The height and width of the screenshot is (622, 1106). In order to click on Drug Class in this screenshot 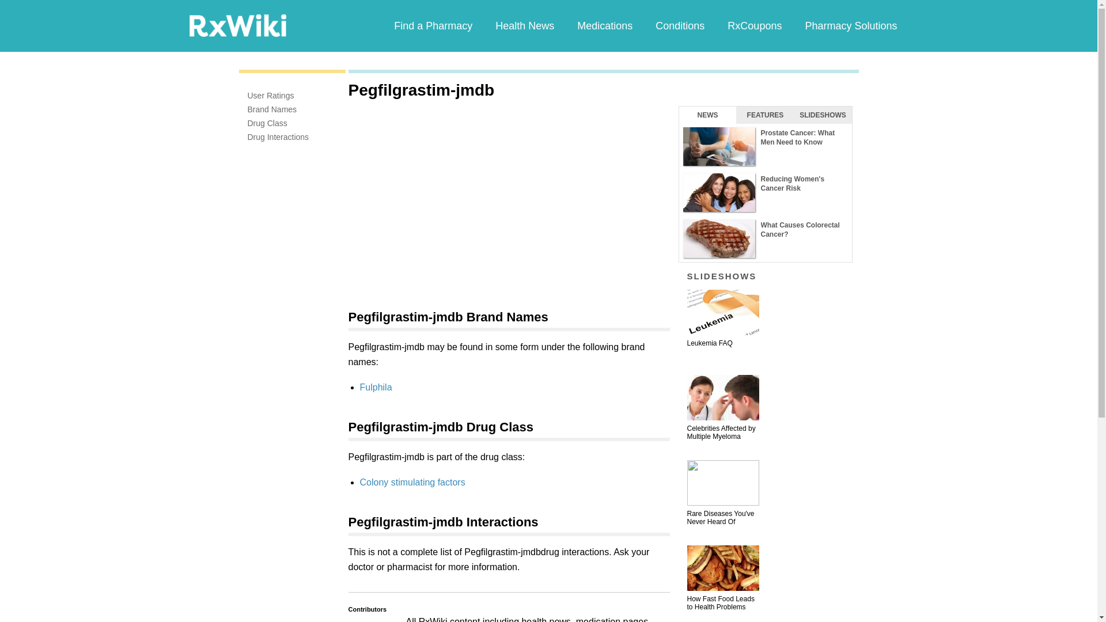, I will do `click(267, 123)`.